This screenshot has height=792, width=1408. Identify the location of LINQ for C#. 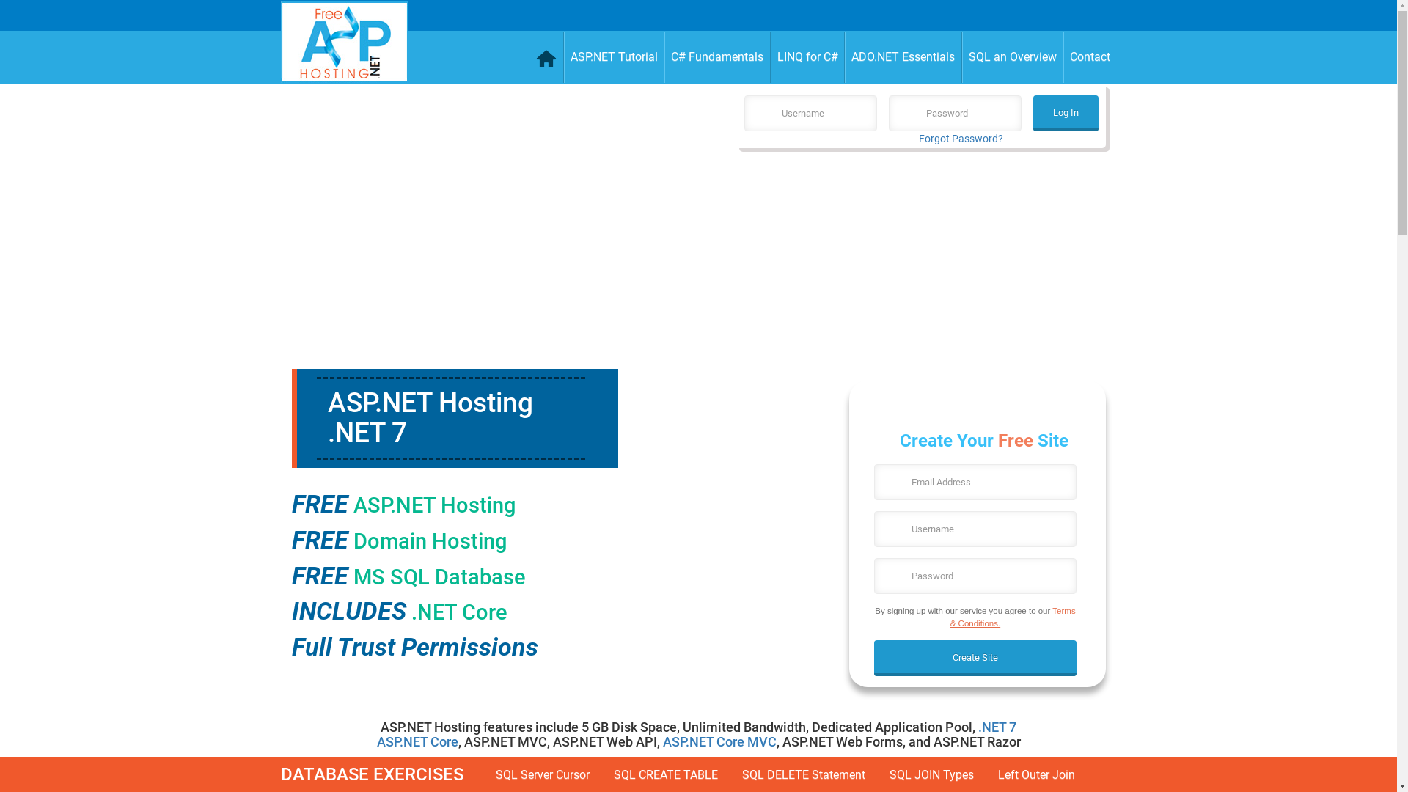
(807, 57).